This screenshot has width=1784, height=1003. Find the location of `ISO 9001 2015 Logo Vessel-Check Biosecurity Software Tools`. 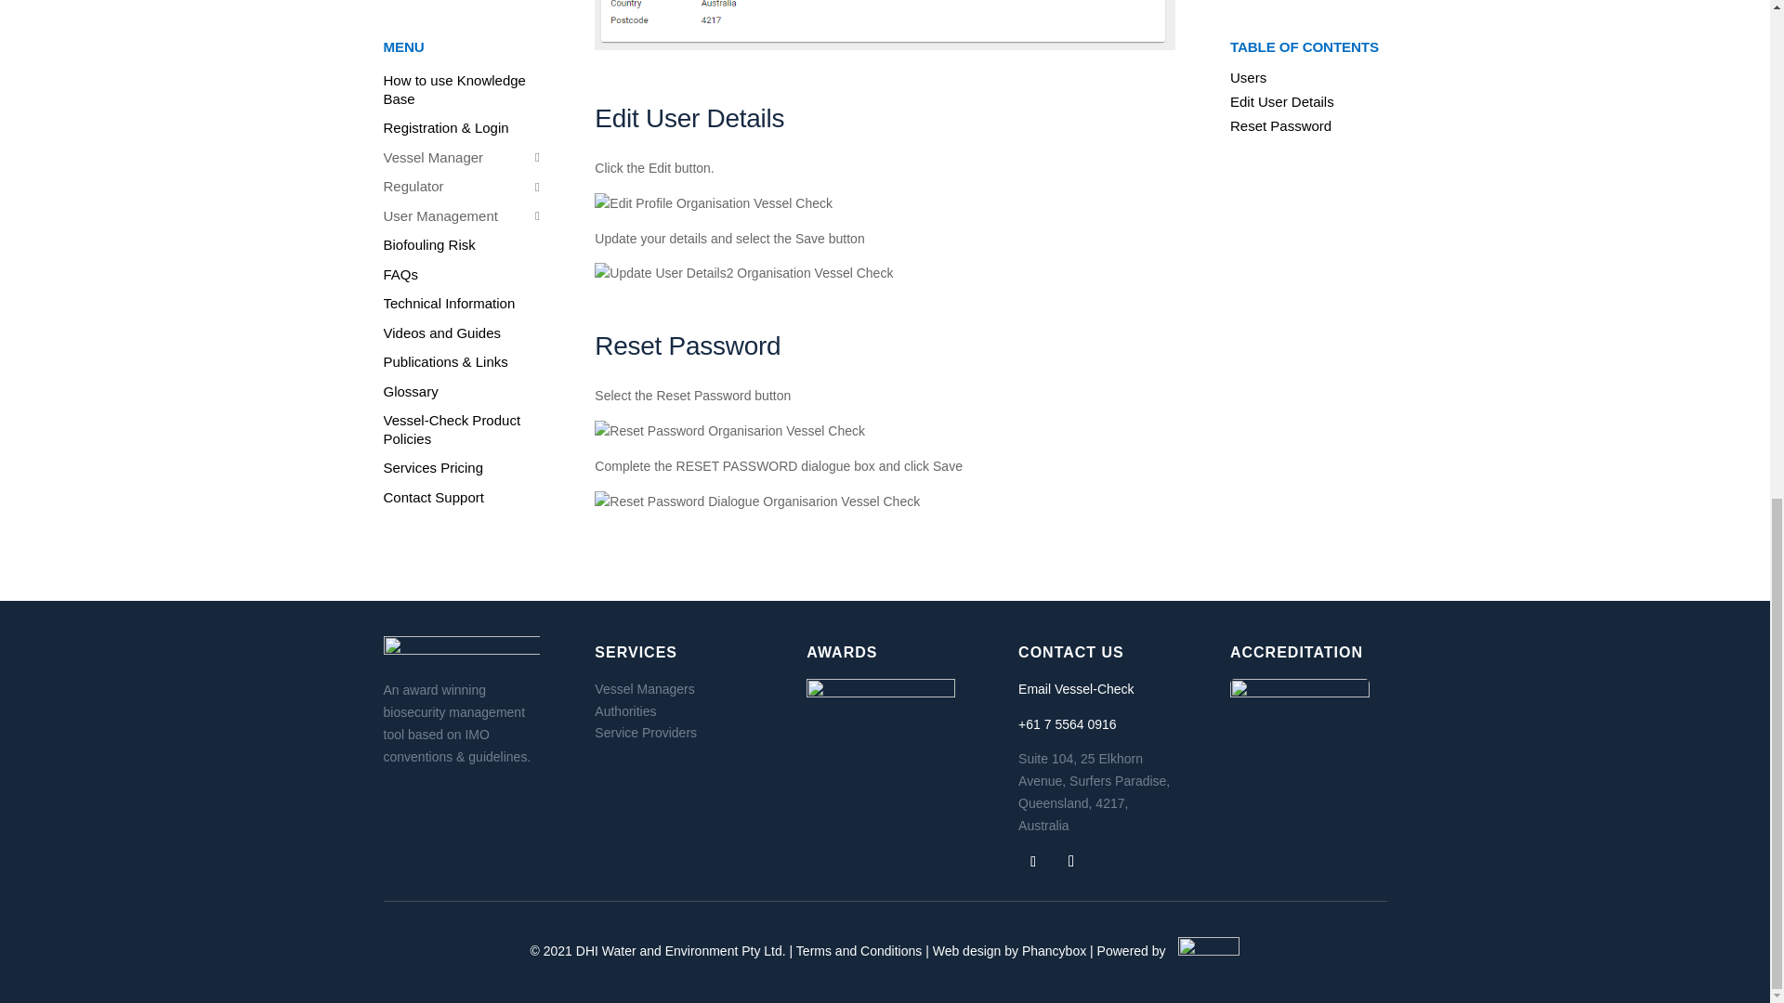

ISO 9001 2015 Logo Vessel-Check Biosecurity Software Tools is located at coordinates (1300, 713).